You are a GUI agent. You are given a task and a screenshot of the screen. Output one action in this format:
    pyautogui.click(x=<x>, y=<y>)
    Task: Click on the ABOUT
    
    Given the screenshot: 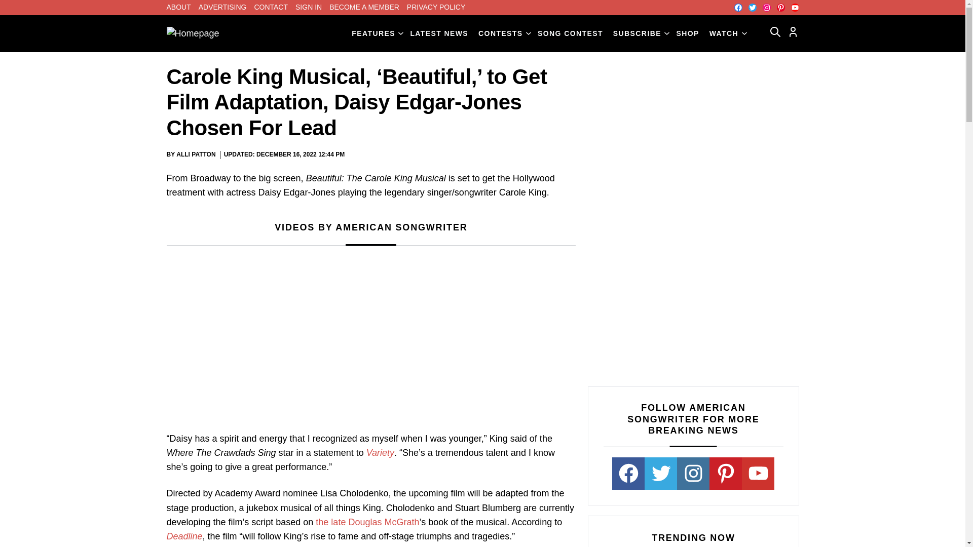 What is the action you would take?
    pyautogui.click(x=178, y=7)
    